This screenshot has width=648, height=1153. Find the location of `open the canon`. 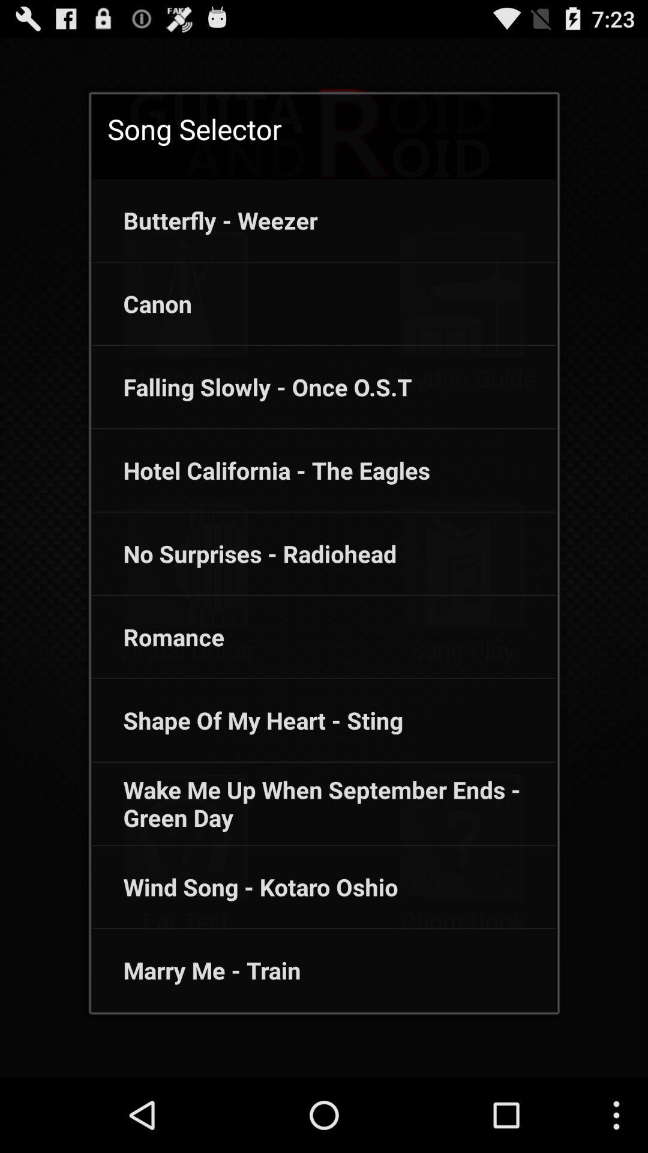

open the canon is located at coordinates (142, 304).